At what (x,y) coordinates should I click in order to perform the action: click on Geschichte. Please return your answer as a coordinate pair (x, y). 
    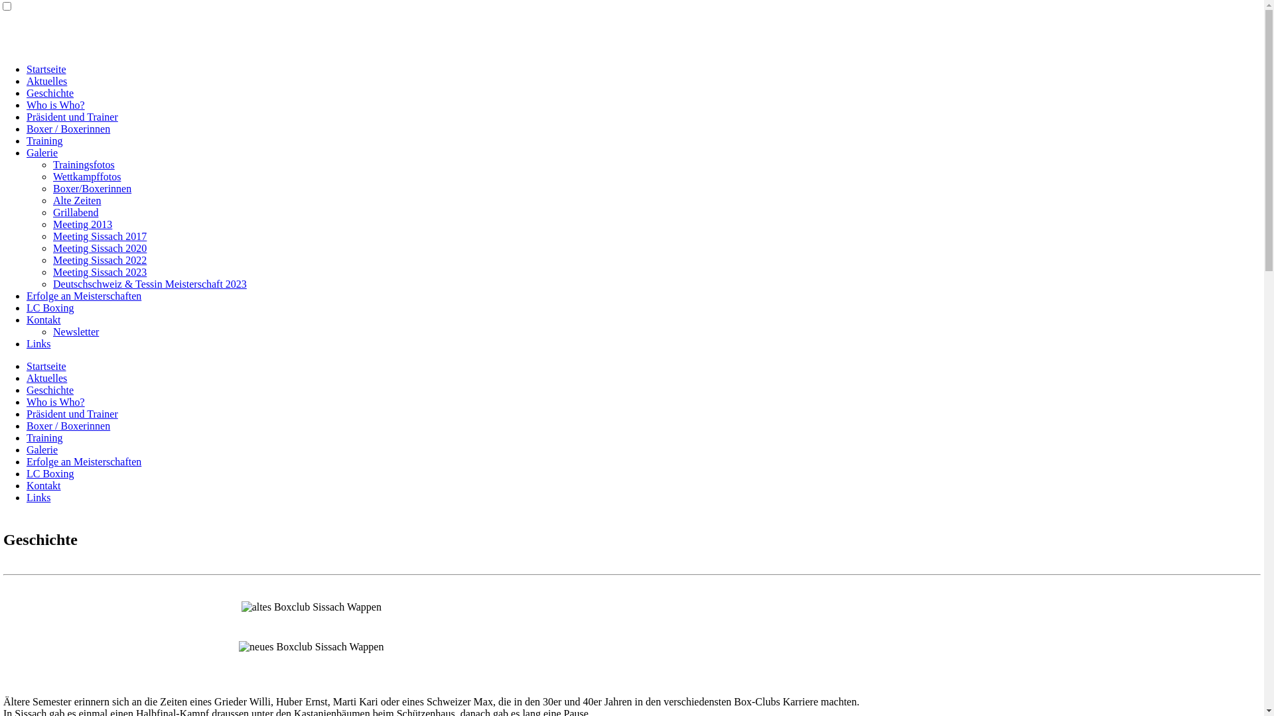
    Looking at the image, I should click on (50, 390).